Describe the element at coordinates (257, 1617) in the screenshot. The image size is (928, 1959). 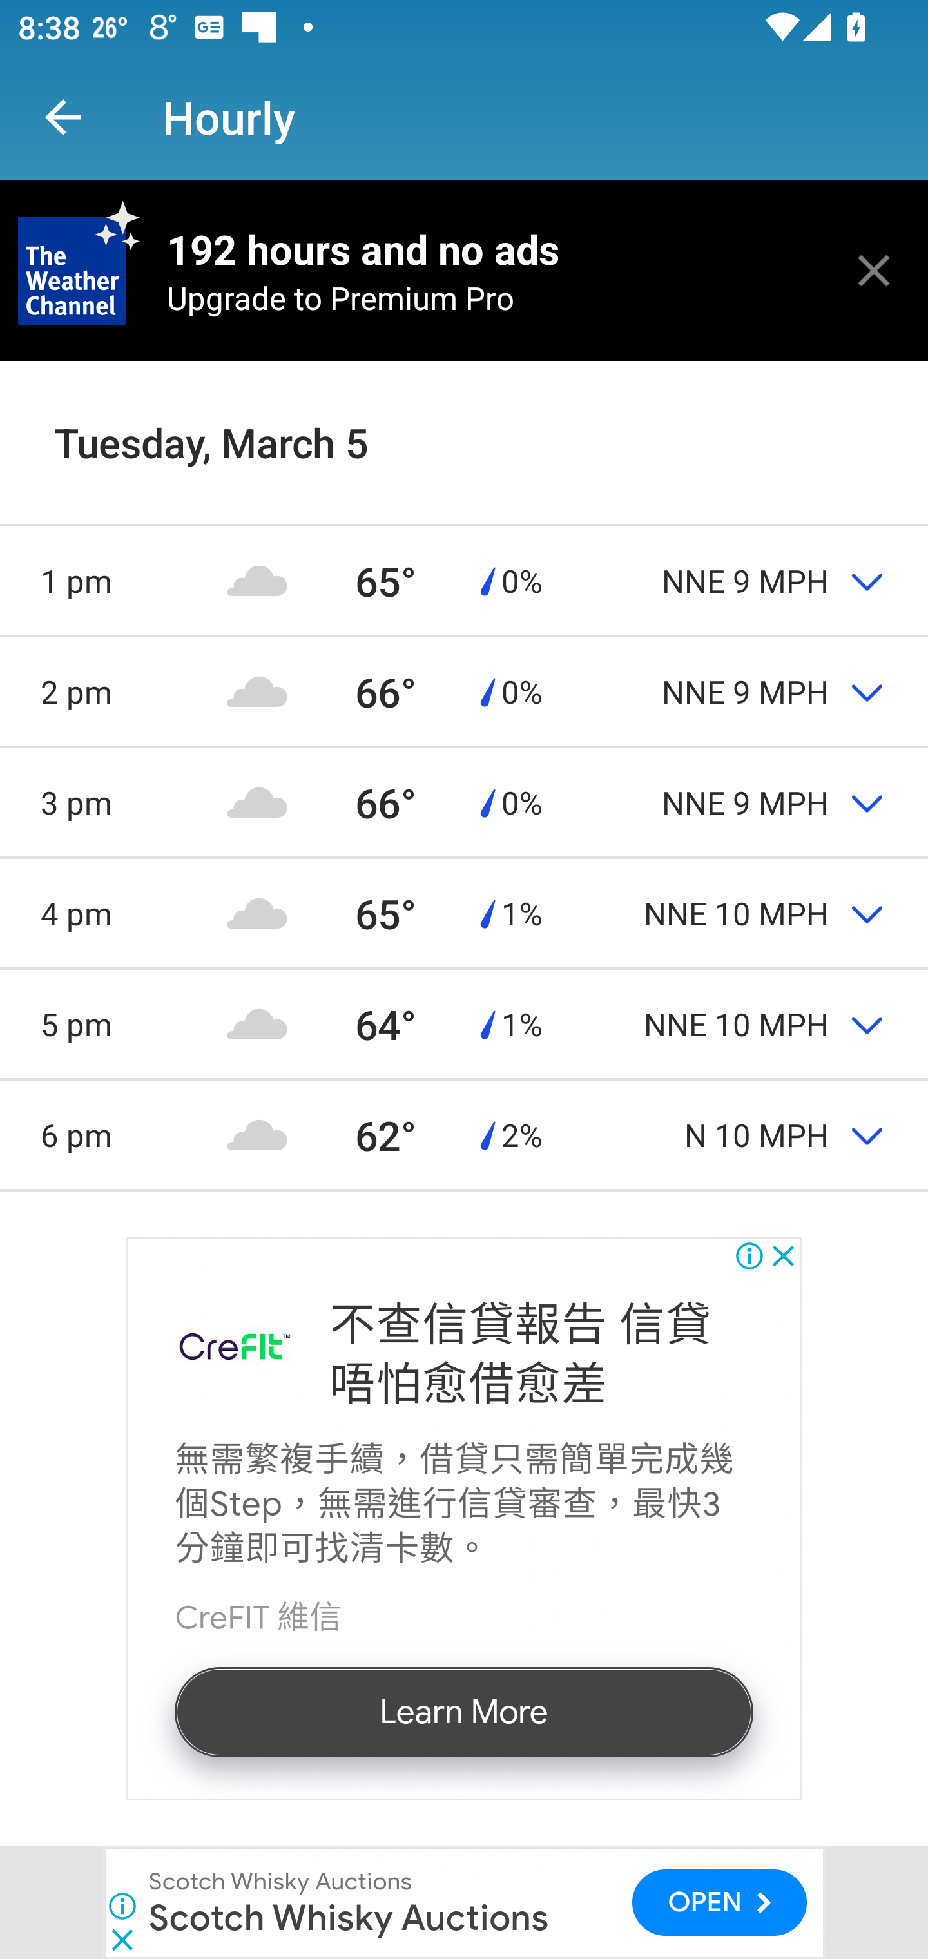
I see `CreFIT 維信` at that location.